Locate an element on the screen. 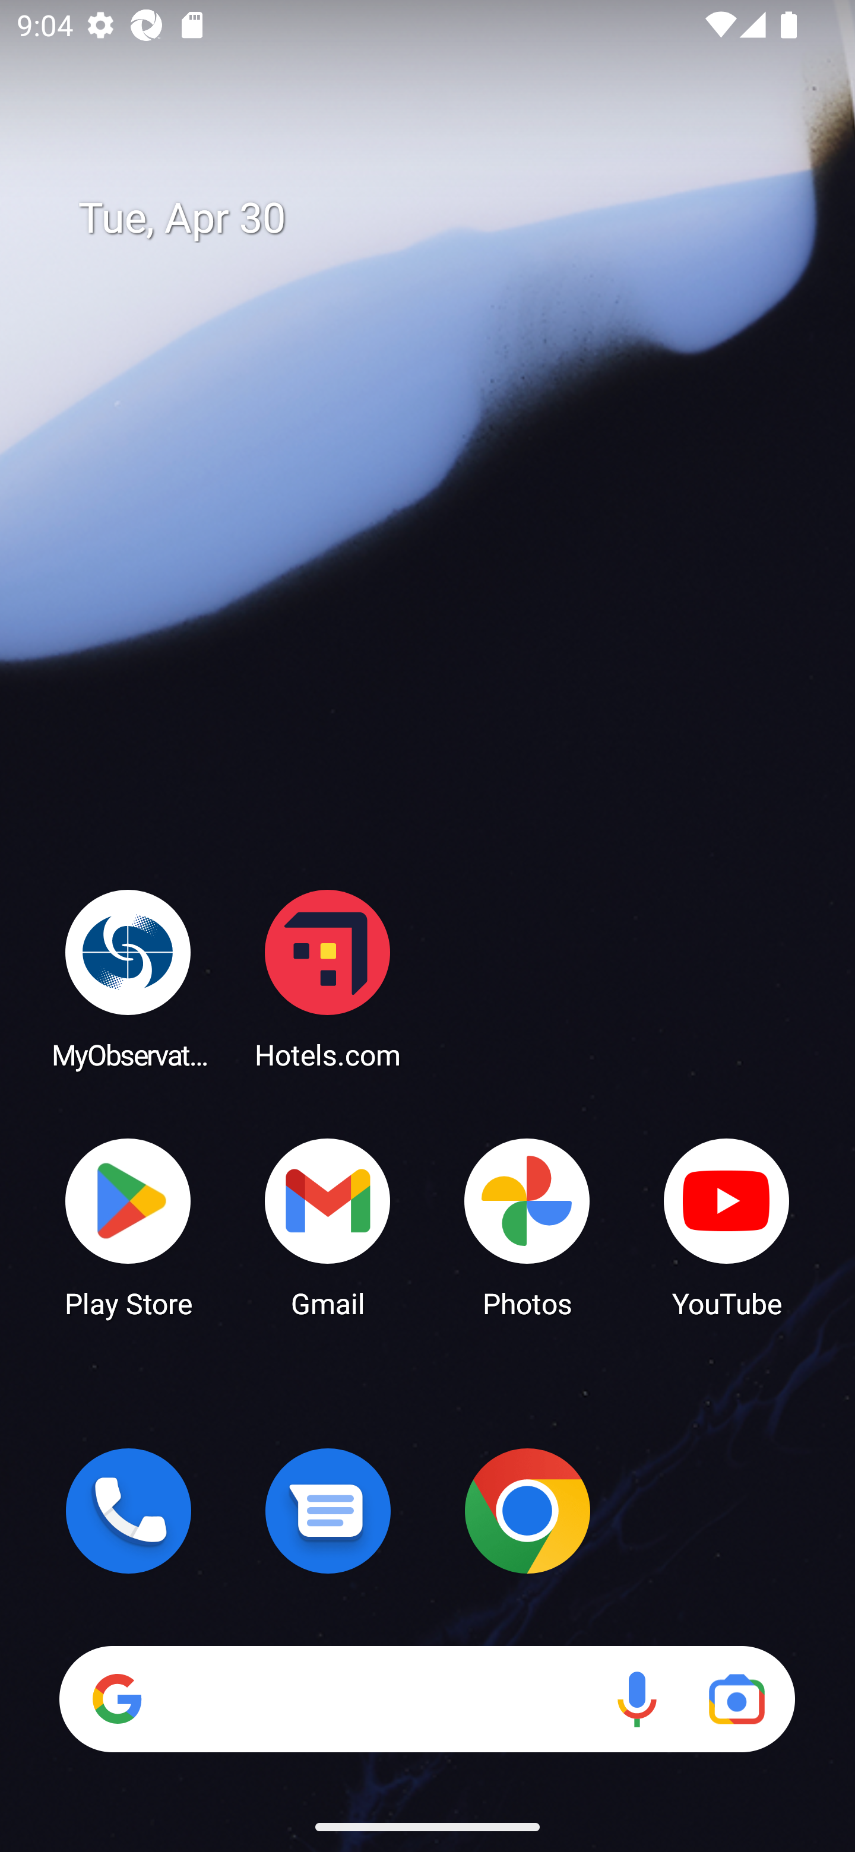 The width and height of the screenshot is (855, 1852). Phone is located at coordinates (128, 1511).